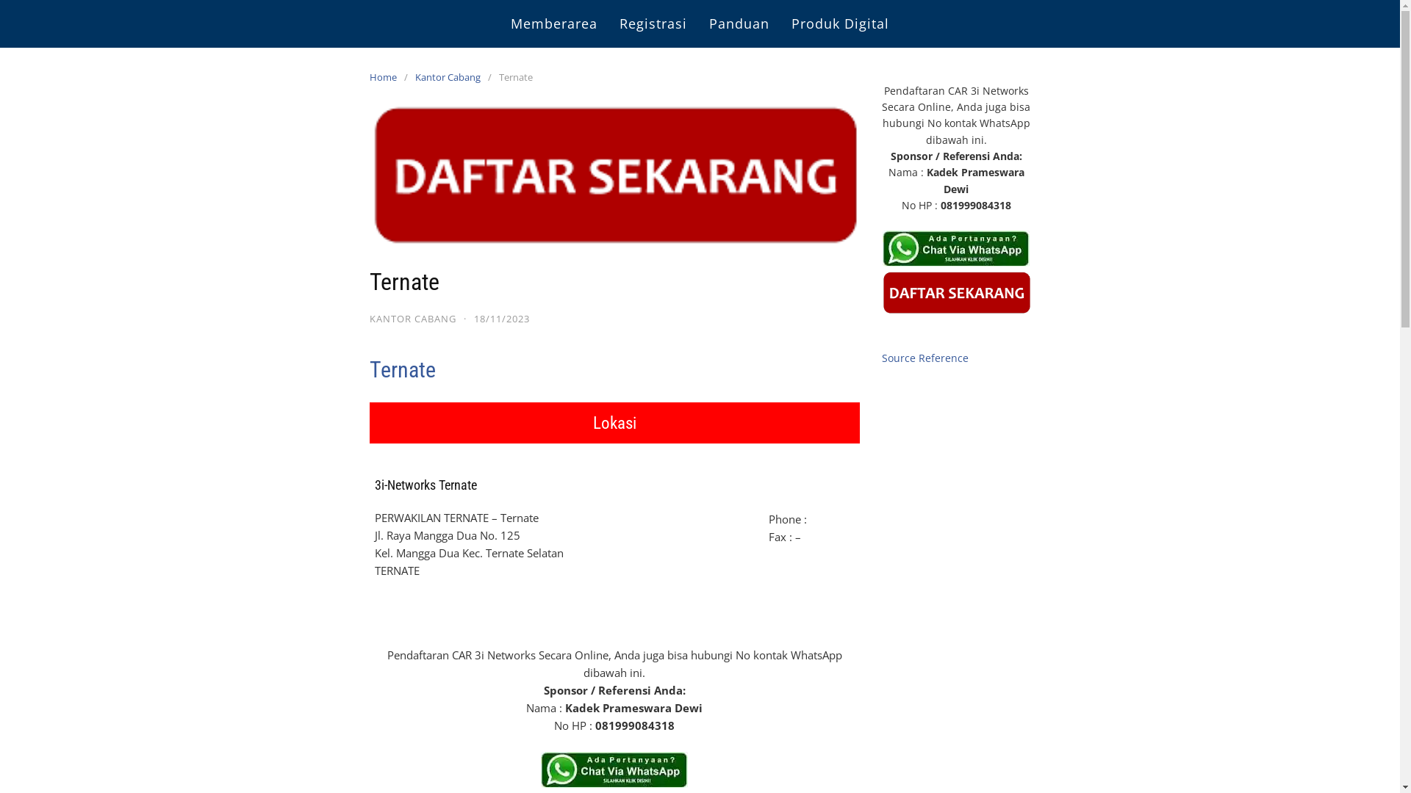 The width and height of the screenshot is (1411, 793). Describe the element at coordinates (739, 23) in the screenshot. I see `Panduan` at that location.